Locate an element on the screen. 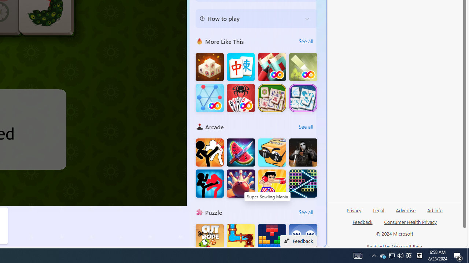 This screenshot has height=263, width=469. Unblock FRVR is located at coordinates (303, 67).